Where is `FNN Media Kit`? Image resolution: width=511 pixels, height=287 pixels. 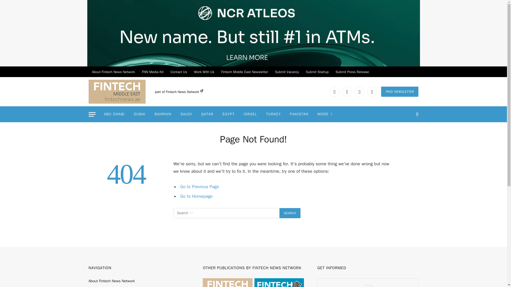
FNN Media Kit is located at coordinates (153, 72).